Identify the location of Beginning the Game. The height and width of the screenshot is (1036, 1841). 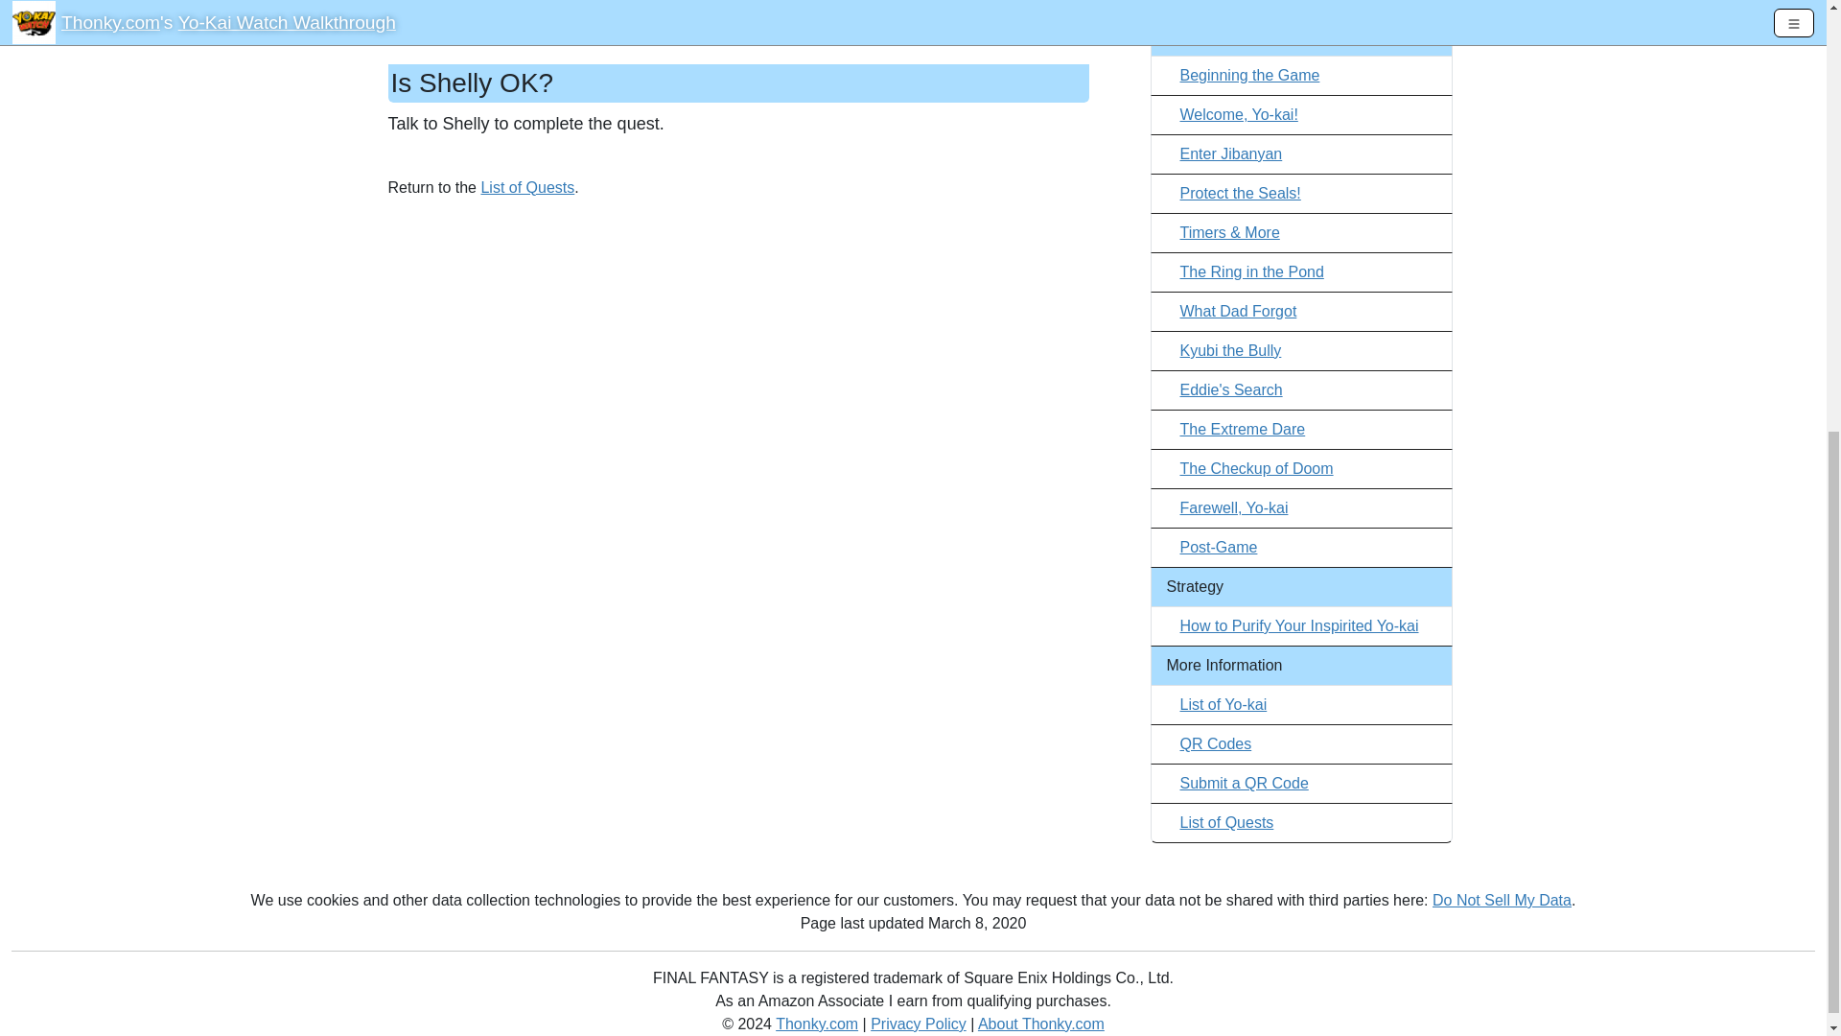
(1249, 75).